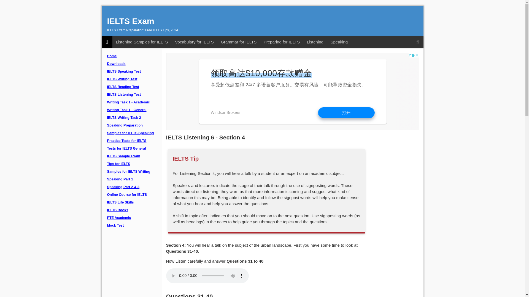  Describe the element at coordinates (130, 21) in the screenshot. I see `IELTS Exam` at that location.